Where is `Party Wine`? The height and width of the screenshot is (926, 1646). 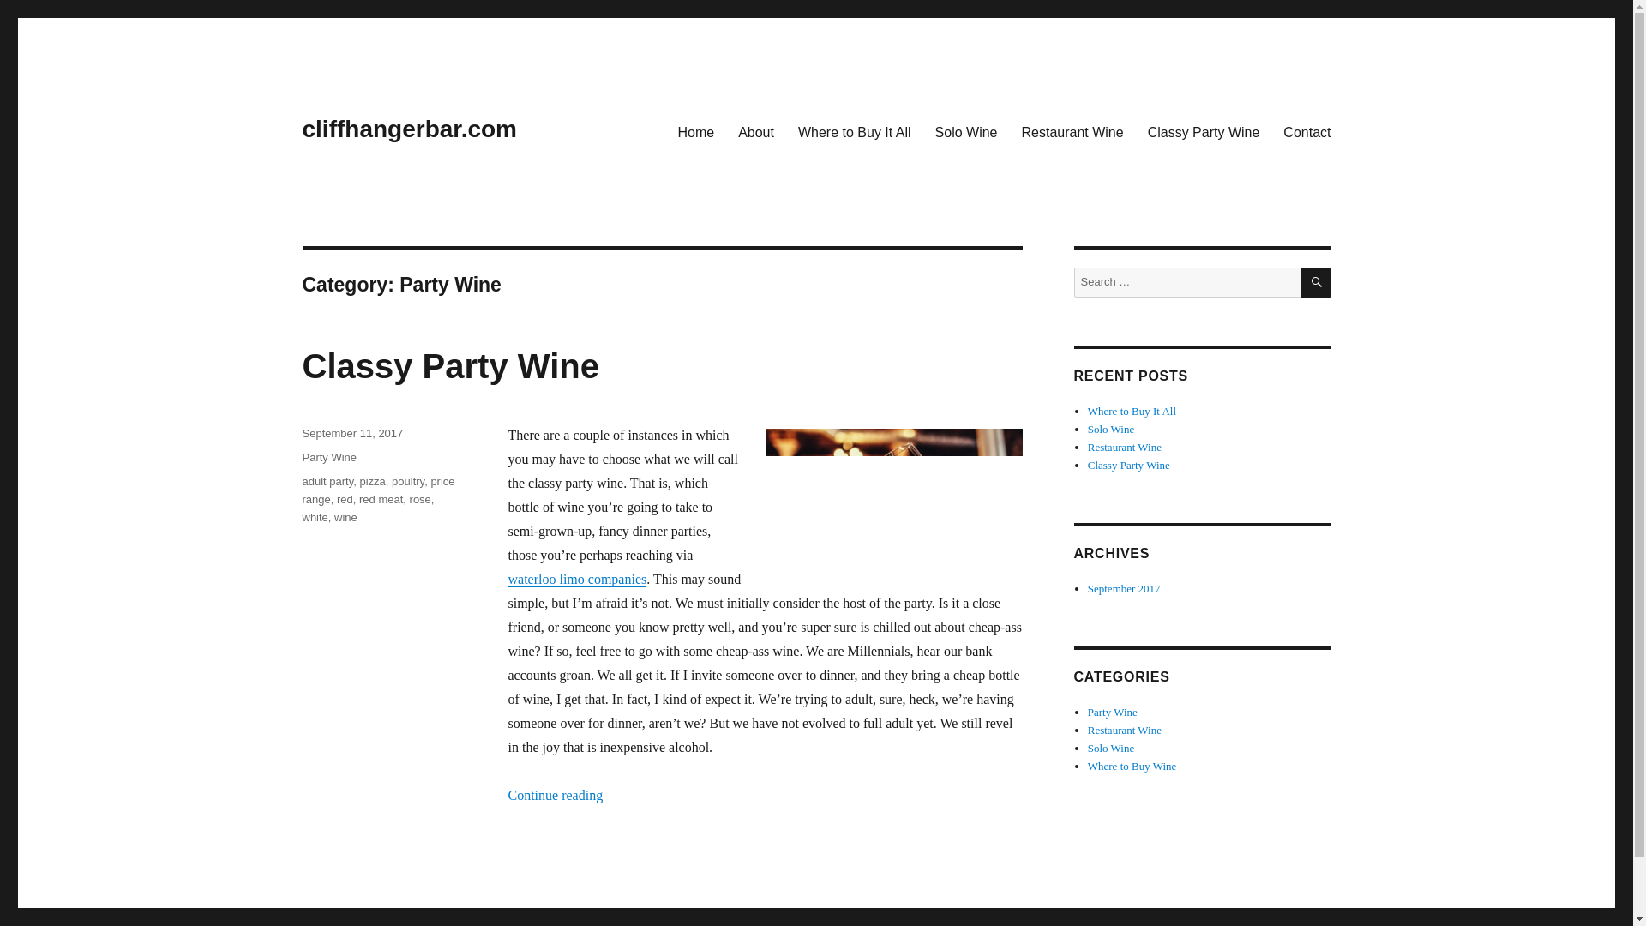 Party Wine is located at coordinates (1113, 712).